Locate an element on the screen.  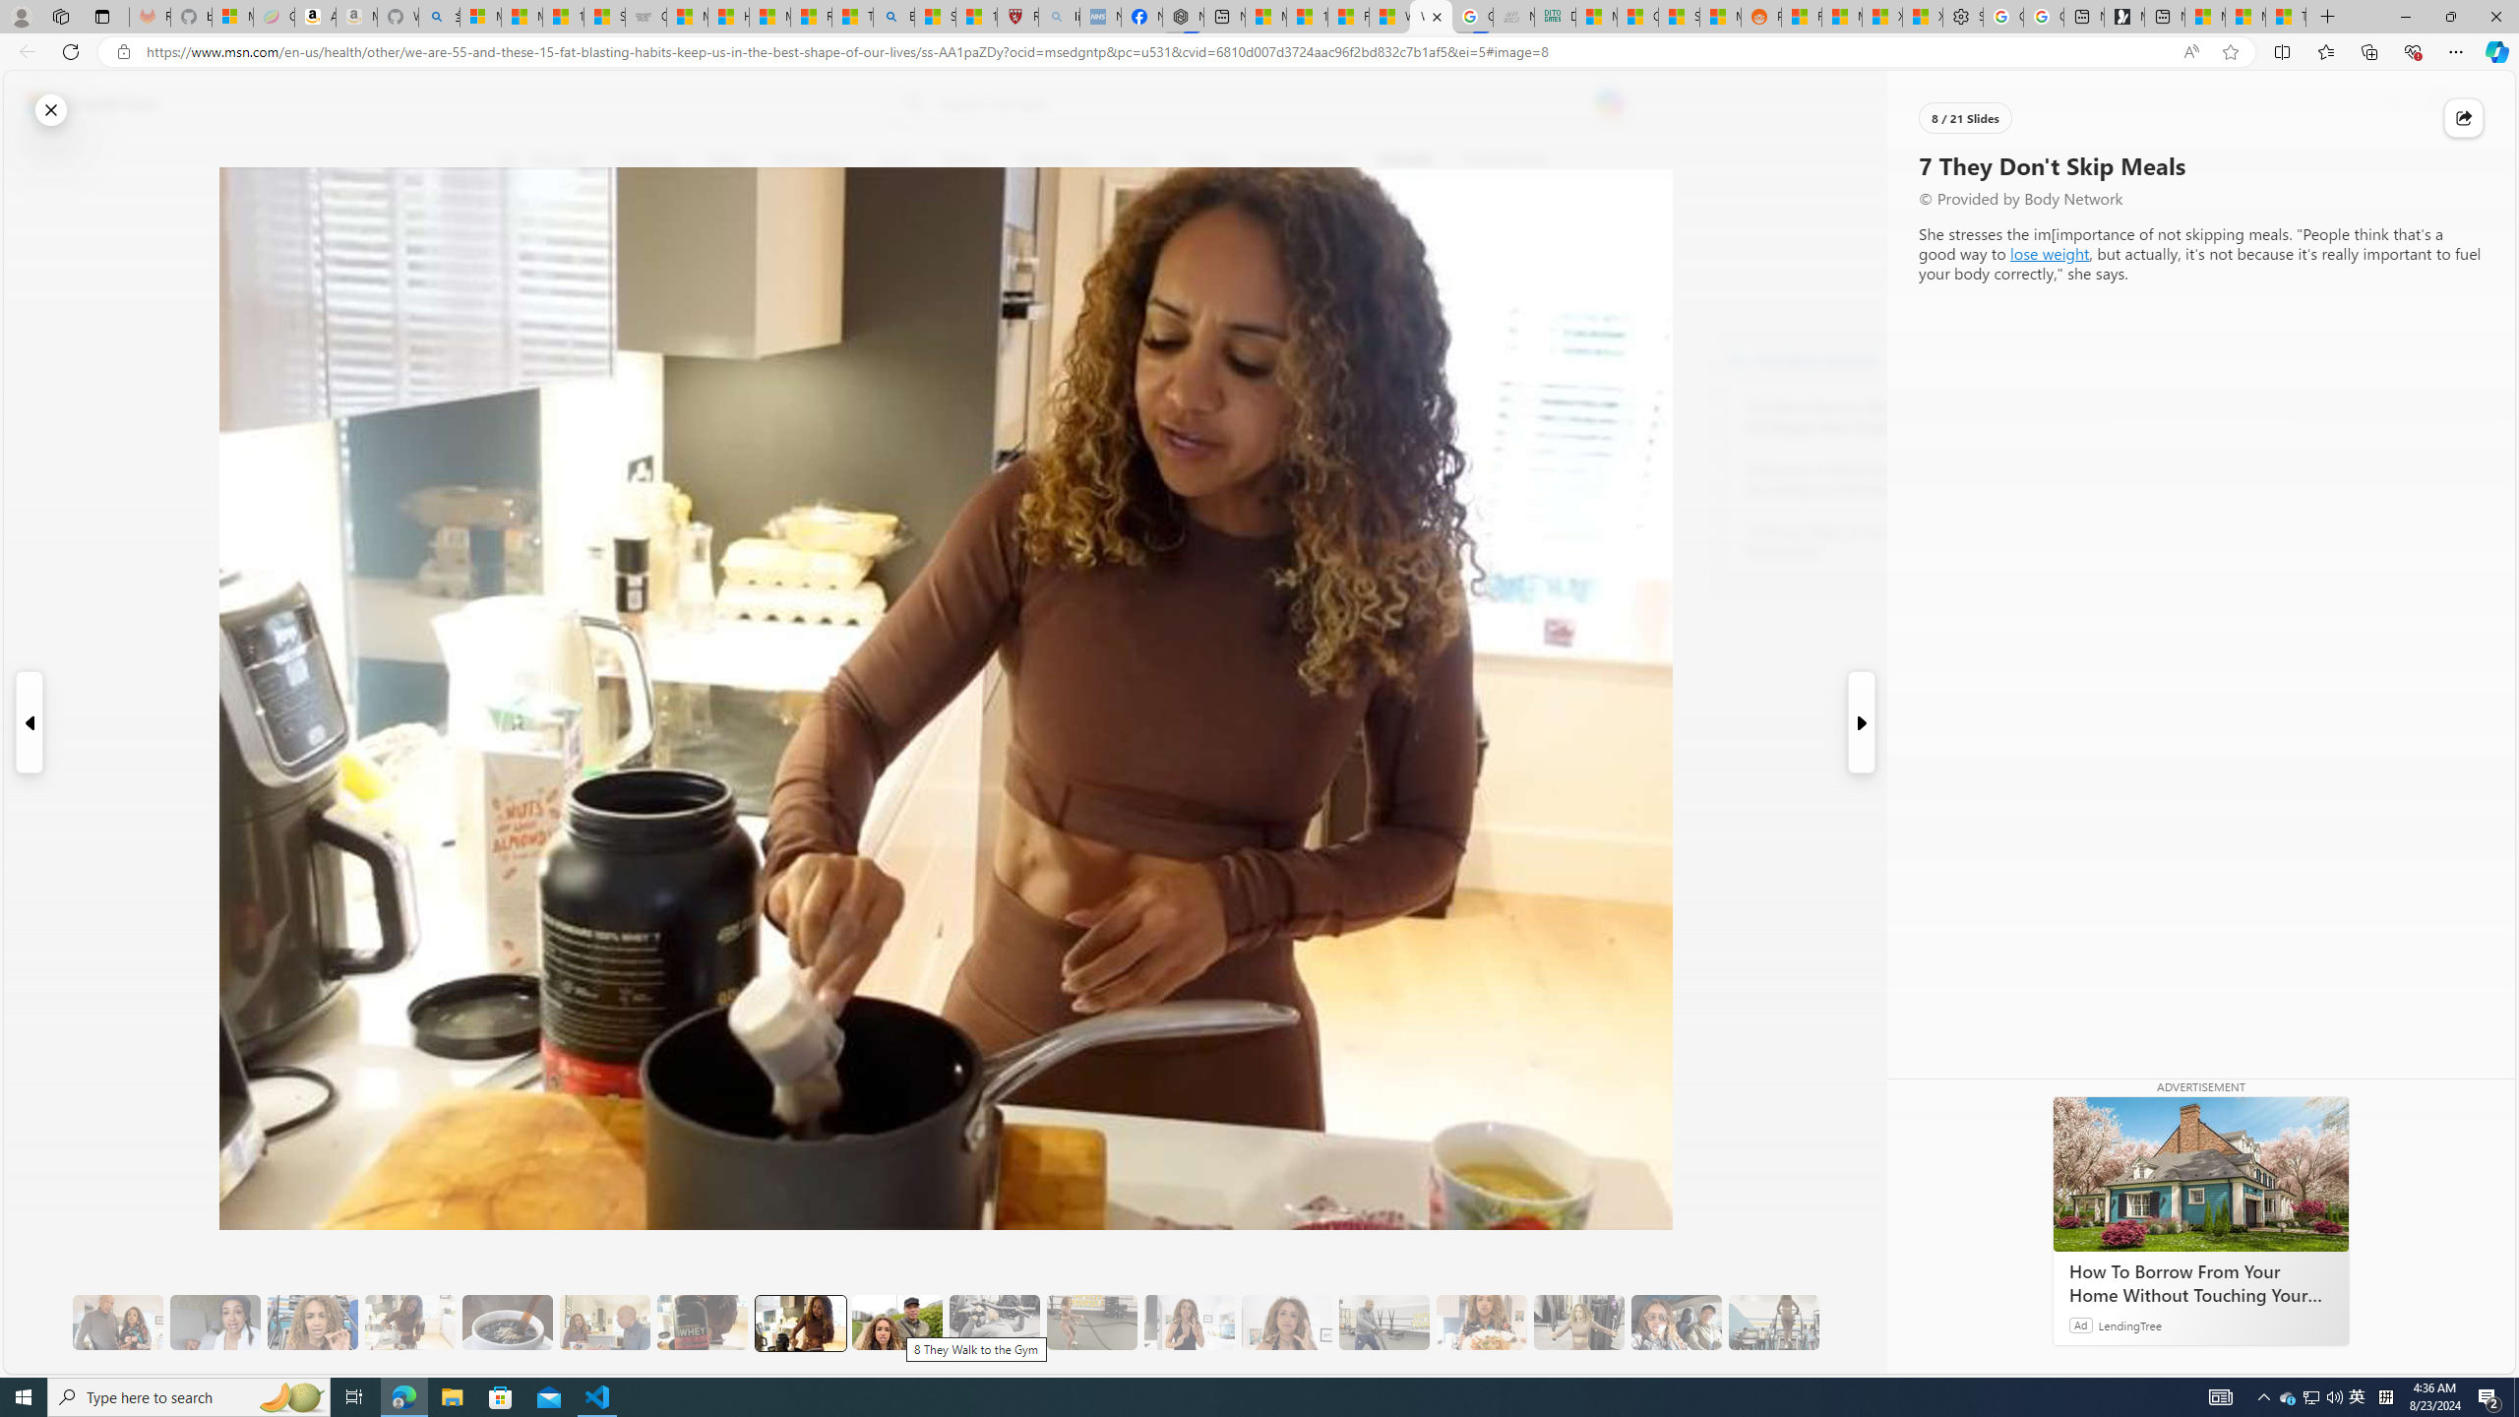
12 Popular Science Lies that Must be Corrected is located at coordinates (976, 17).